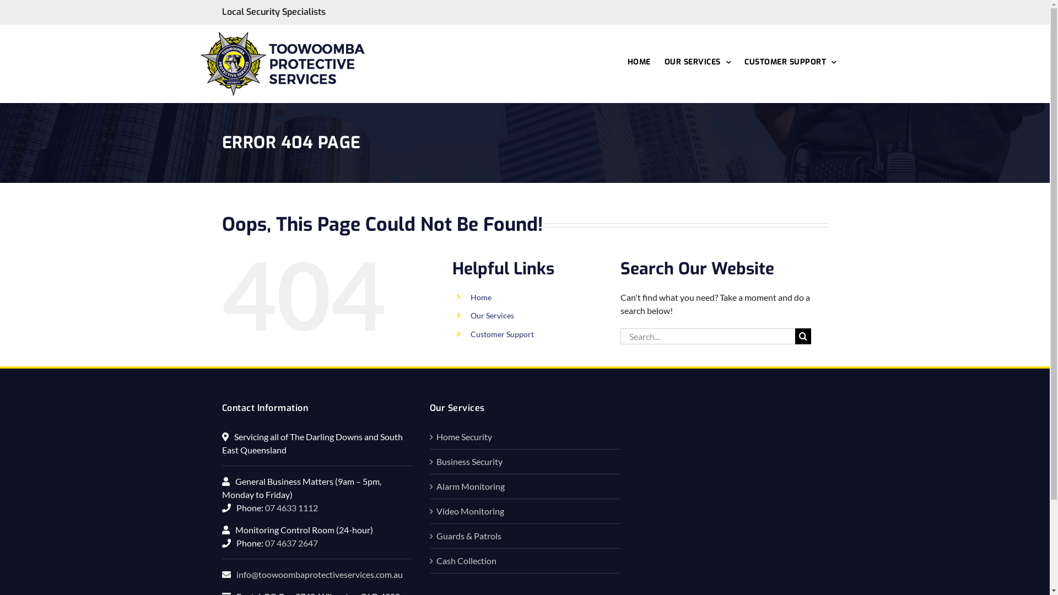 This screenshot has width=1058, height=595. What do you see at coordinates (481, 297) in the screenshot?
I see `Home` at bounding box center [481, 297].